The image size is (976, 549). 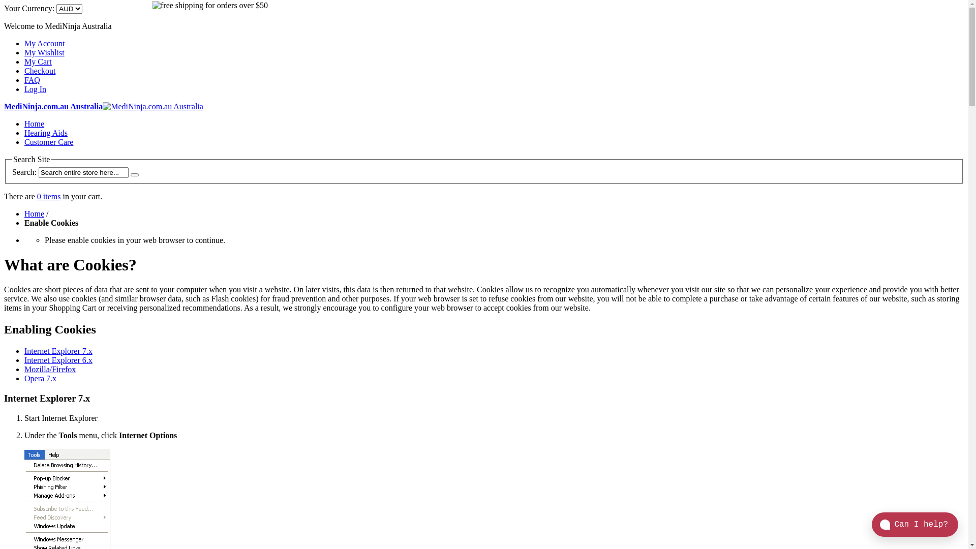 What do you see at coordinates (41, 378) in the screenshot?
I see `Opera 7.x` at bounding box center [41, 378].